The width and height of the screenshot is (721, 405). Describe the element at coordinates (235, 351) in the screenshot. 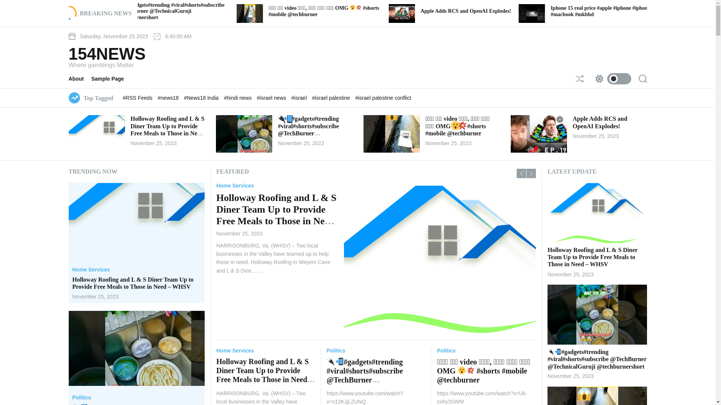

I see `Home Services` at that location.